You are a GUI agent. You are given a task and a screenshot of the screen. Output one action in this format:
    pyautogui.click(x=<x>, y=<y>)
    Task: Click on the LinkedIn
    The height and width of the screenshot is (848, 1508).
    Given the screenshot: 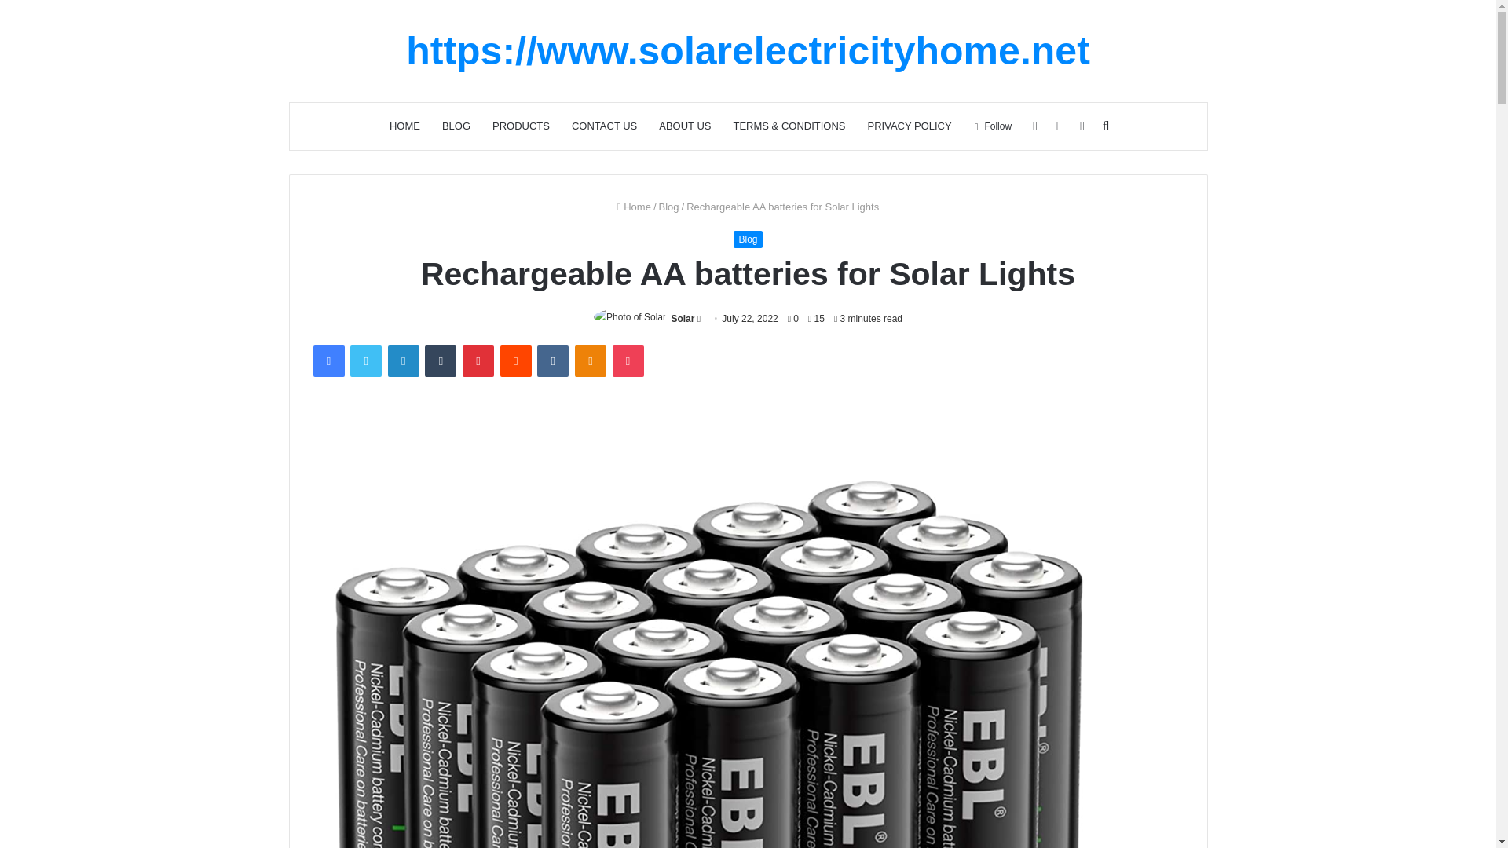 What is the action you would take?
    pyautogui.click(x=403, y=360)
    